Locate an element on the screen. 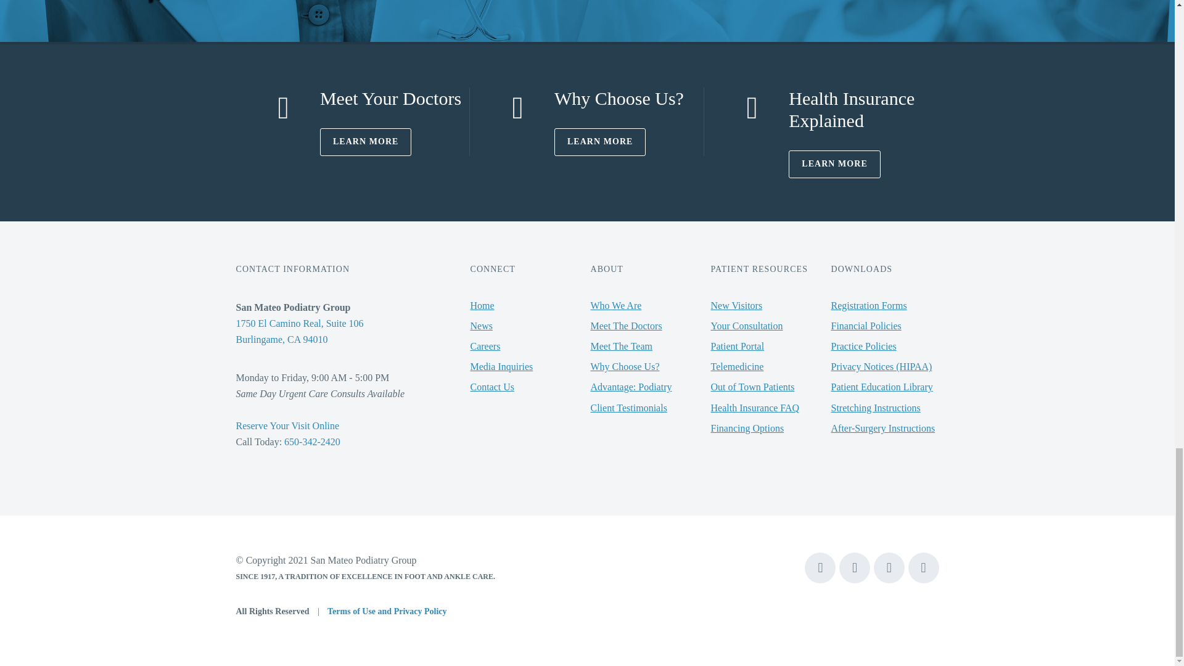 Image resolution: width=1184 pixels, height=666 pixels. LEARN MORE is located at coordinates (366, 142).